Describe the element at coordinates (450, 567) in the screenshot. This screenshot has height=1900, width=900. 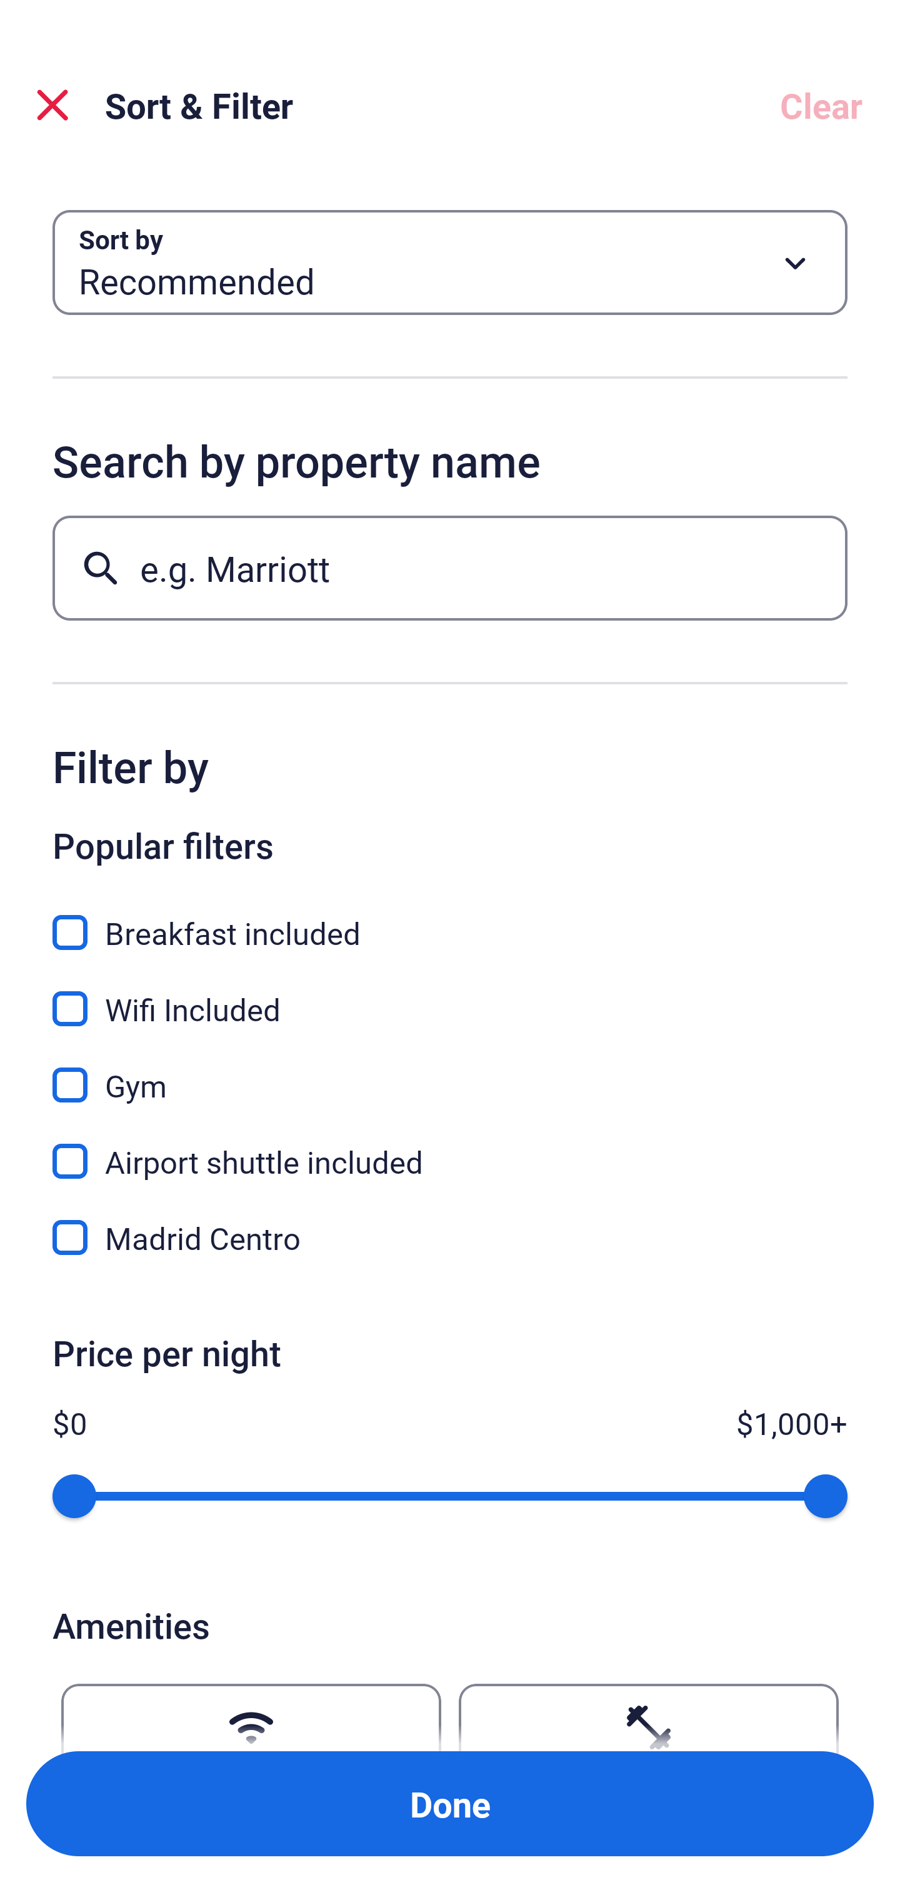
I see `e.g. Marriott Button` at that location.